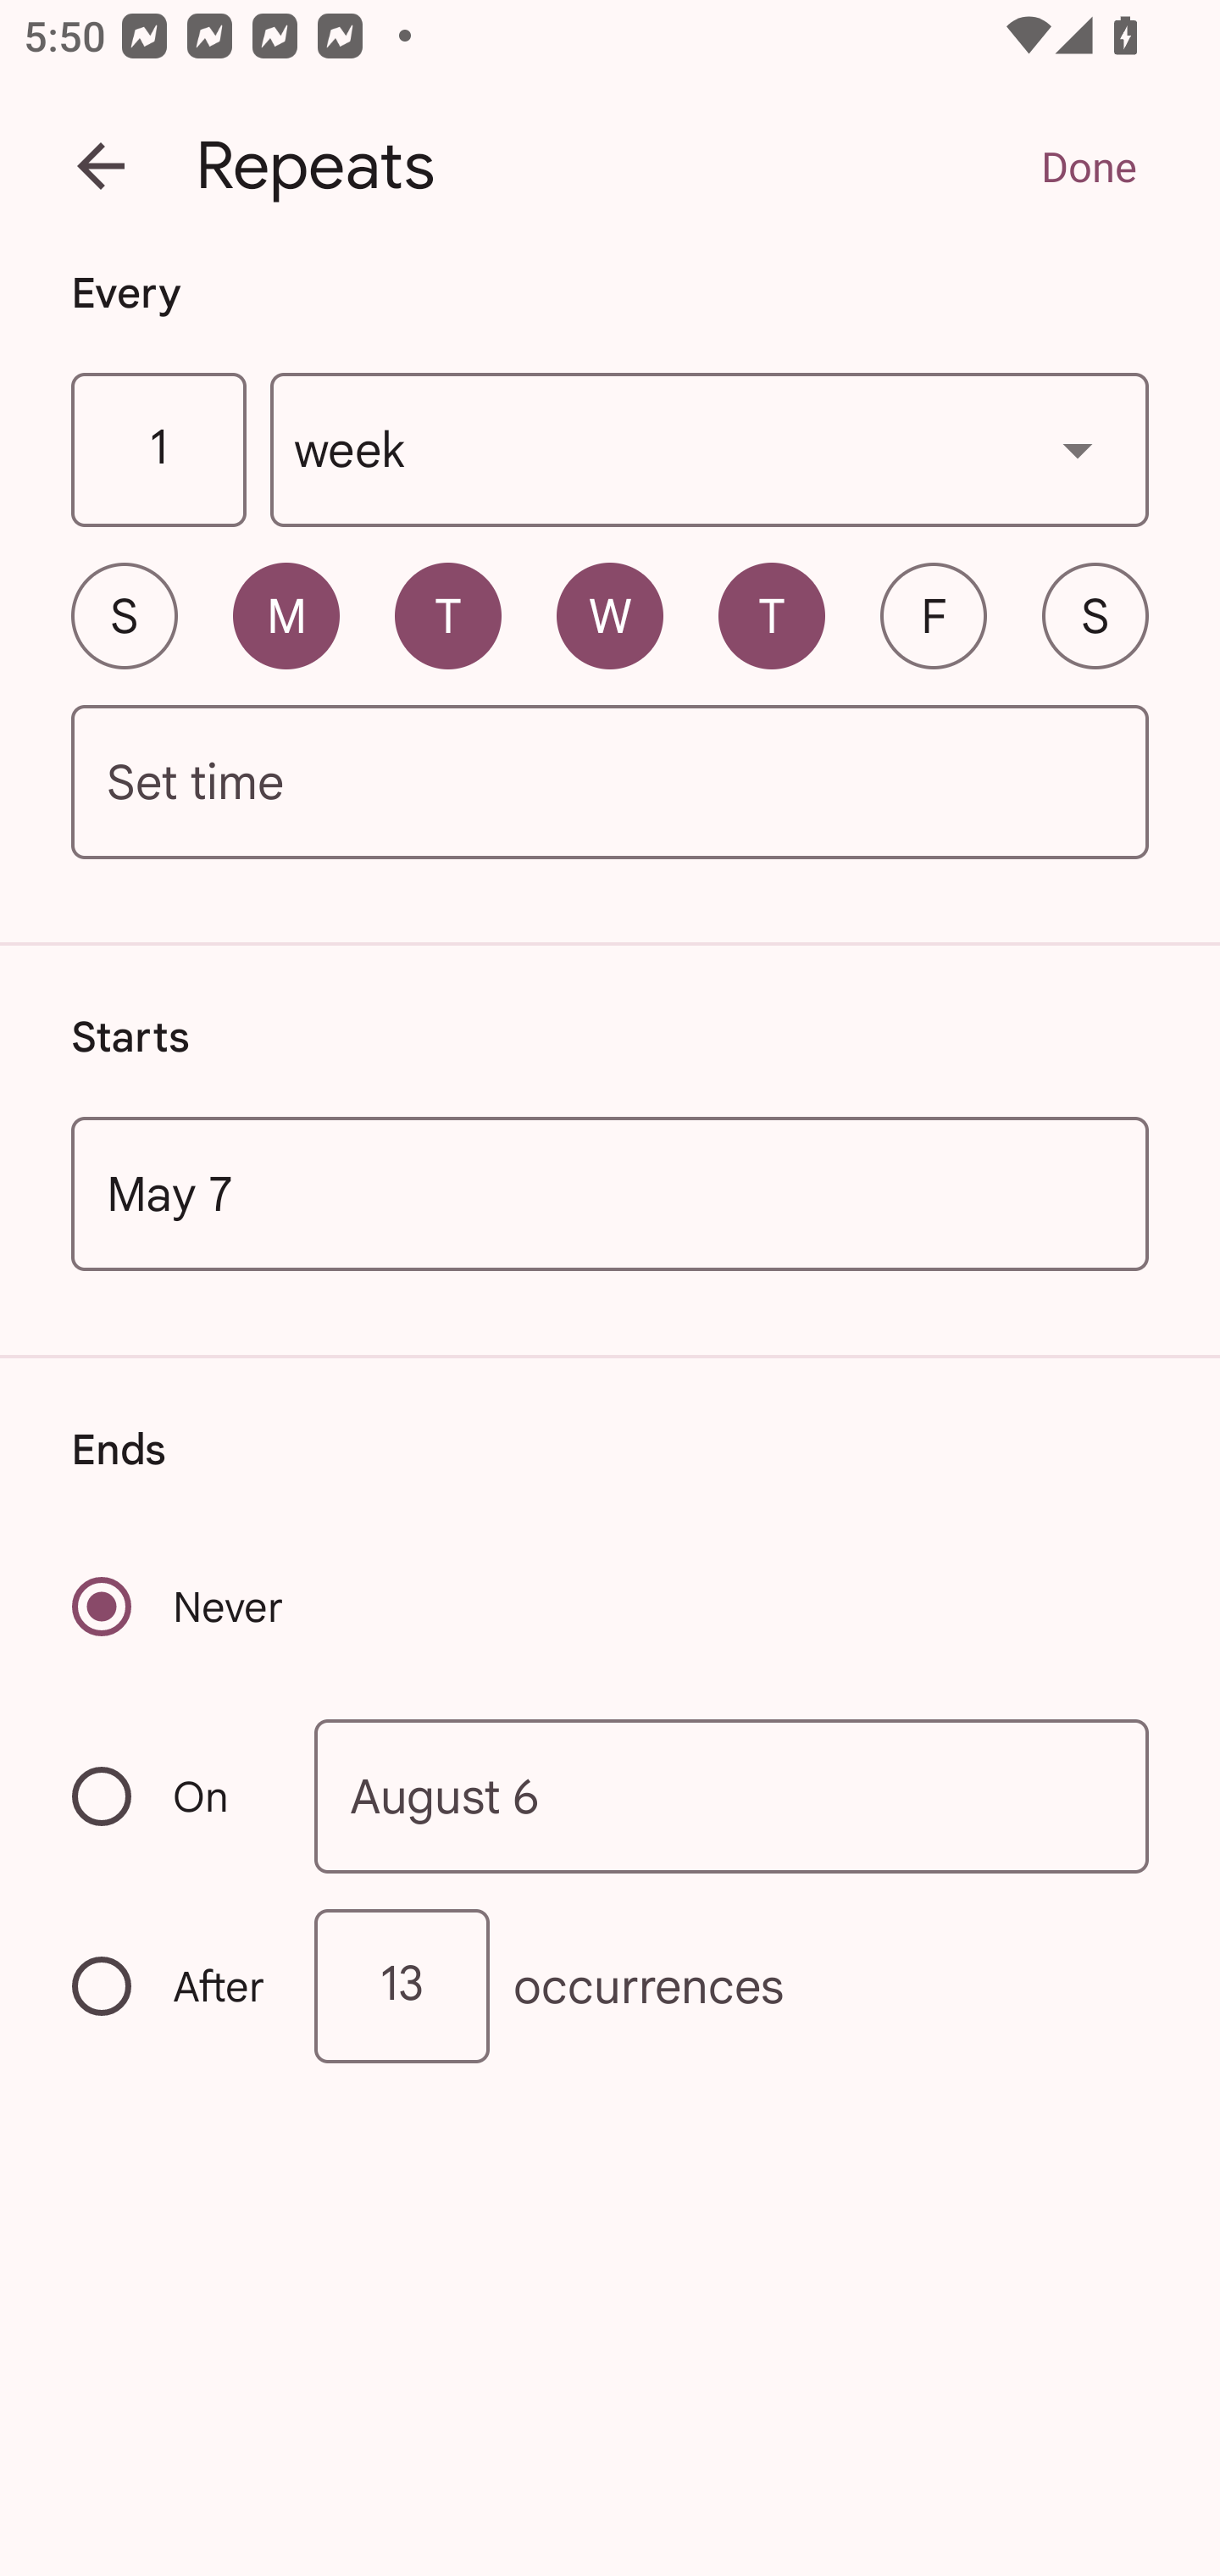 The width and height of the screenshot is (1220, 2576). What do you see at coordinates (180, 1607) in the screenshot?
I see `Never Recurrence never ends` at bounding box center [180, 1607].